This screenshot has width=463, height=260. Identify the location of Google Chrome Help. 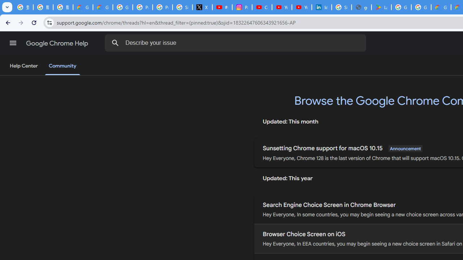
(58, 43).